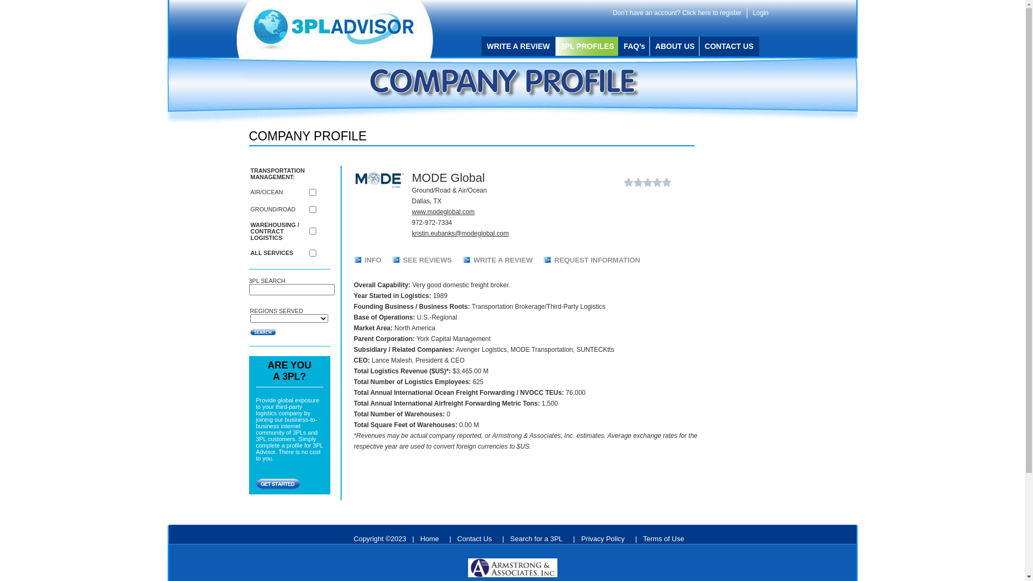 The width and height of the screenshot is (1033, 581). Describe the element at coordinates (586, 46) in the screenshot. I see `3PL PROFILES  ` at that location.